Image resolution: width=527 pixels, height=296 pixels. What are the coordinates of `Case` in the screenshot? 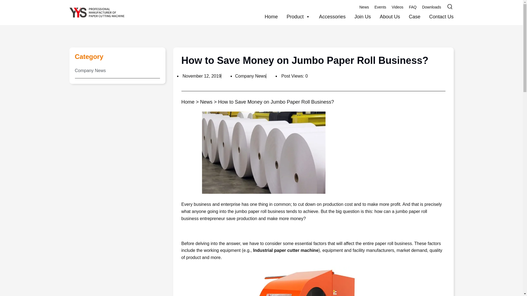 It's located at (410, 15).